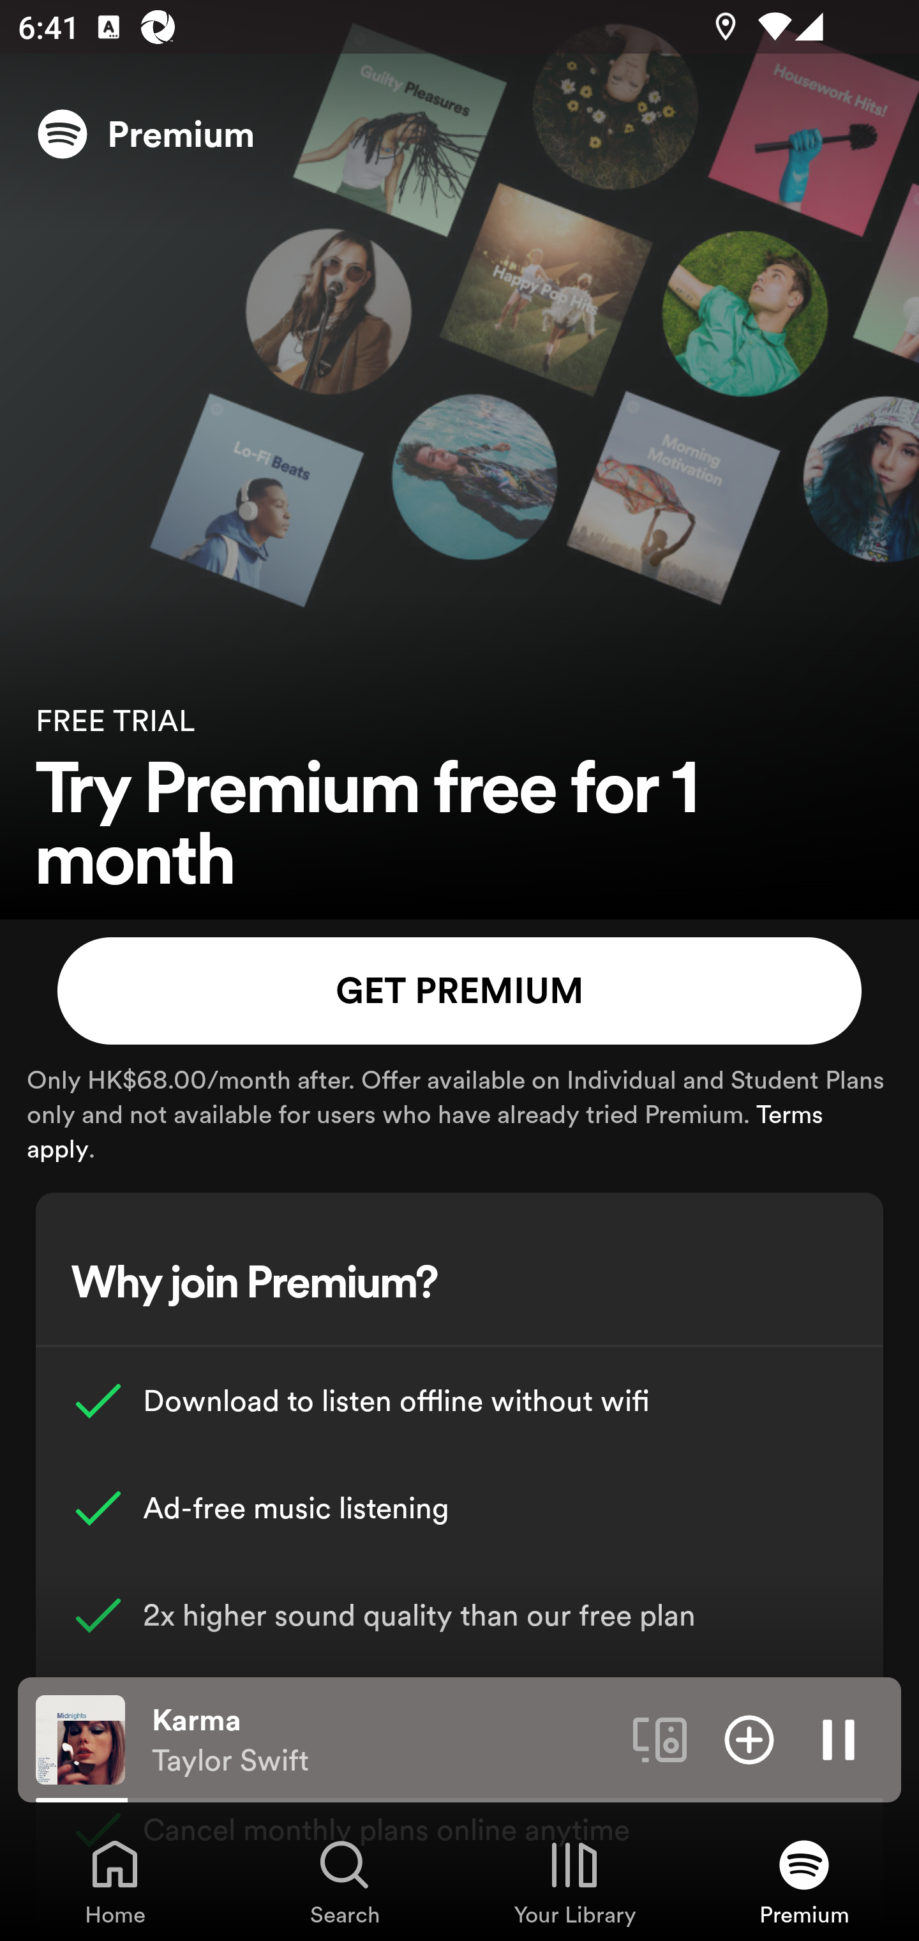  I want to click on Search, Tab 2 of 4 Search Search, so click(345, 1881).